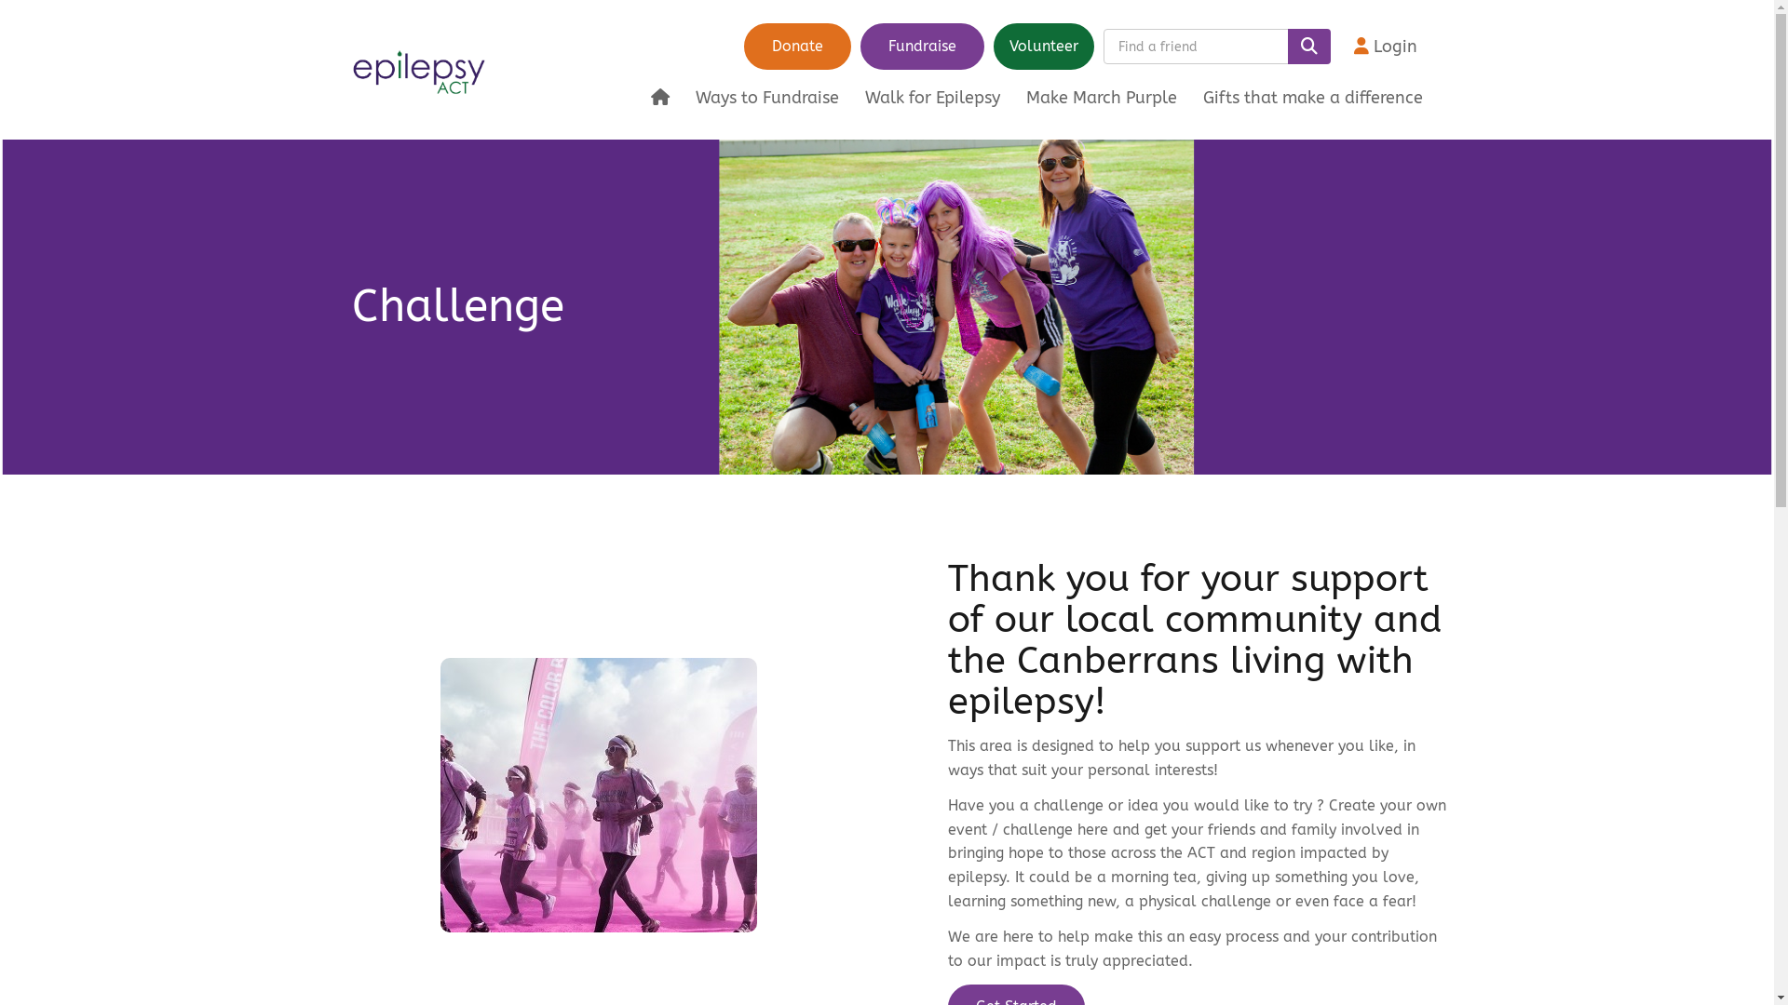  Describe the element at coordinates (1044, 47) in the screenshot. I see `Volunteer` at that location.